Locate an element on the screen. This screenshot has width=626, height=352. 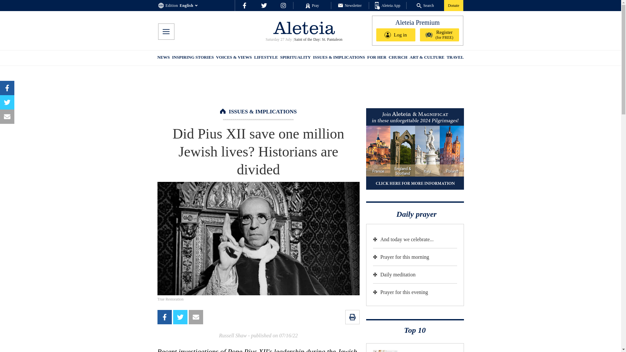
INSPIRING STORIES is located at coordinates (193, 58).